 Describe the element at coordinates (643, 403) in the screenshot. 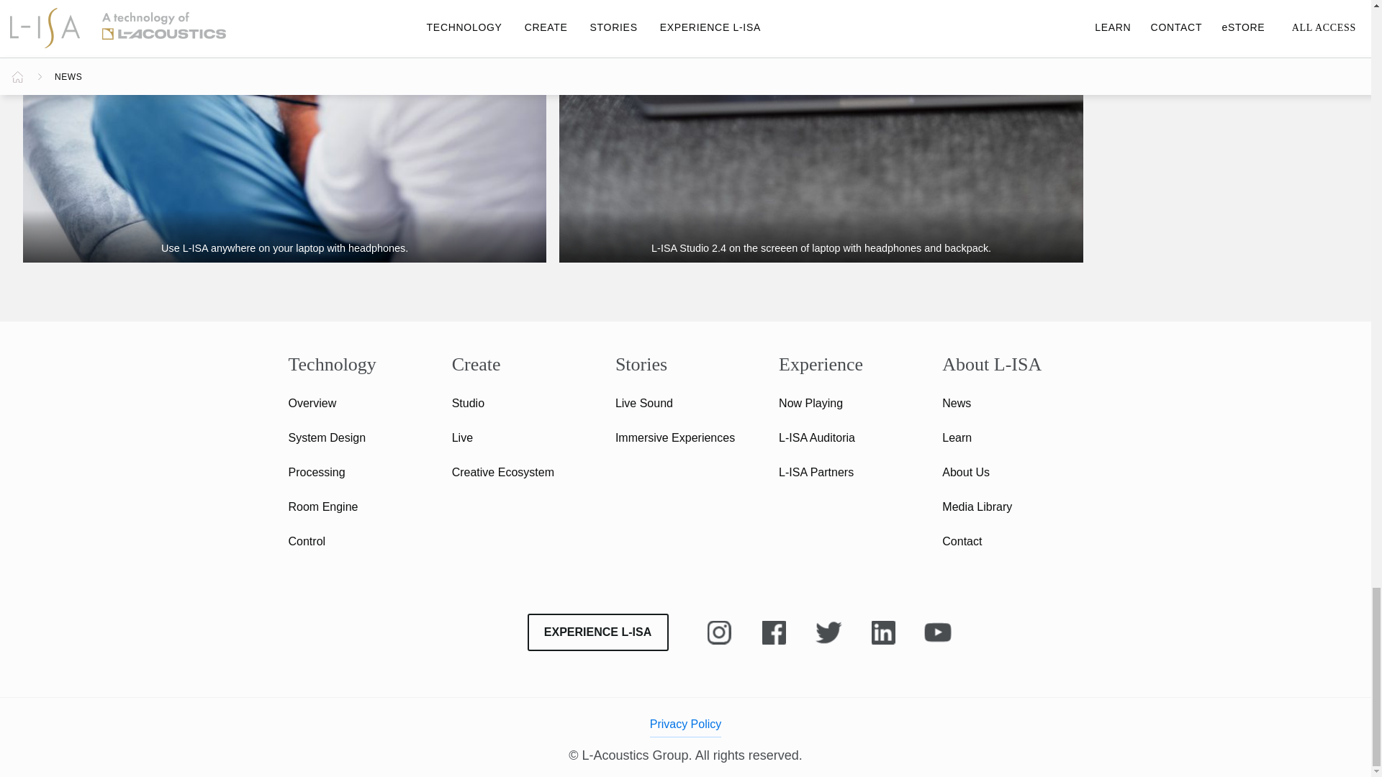

I see `Live Sound` at that location.